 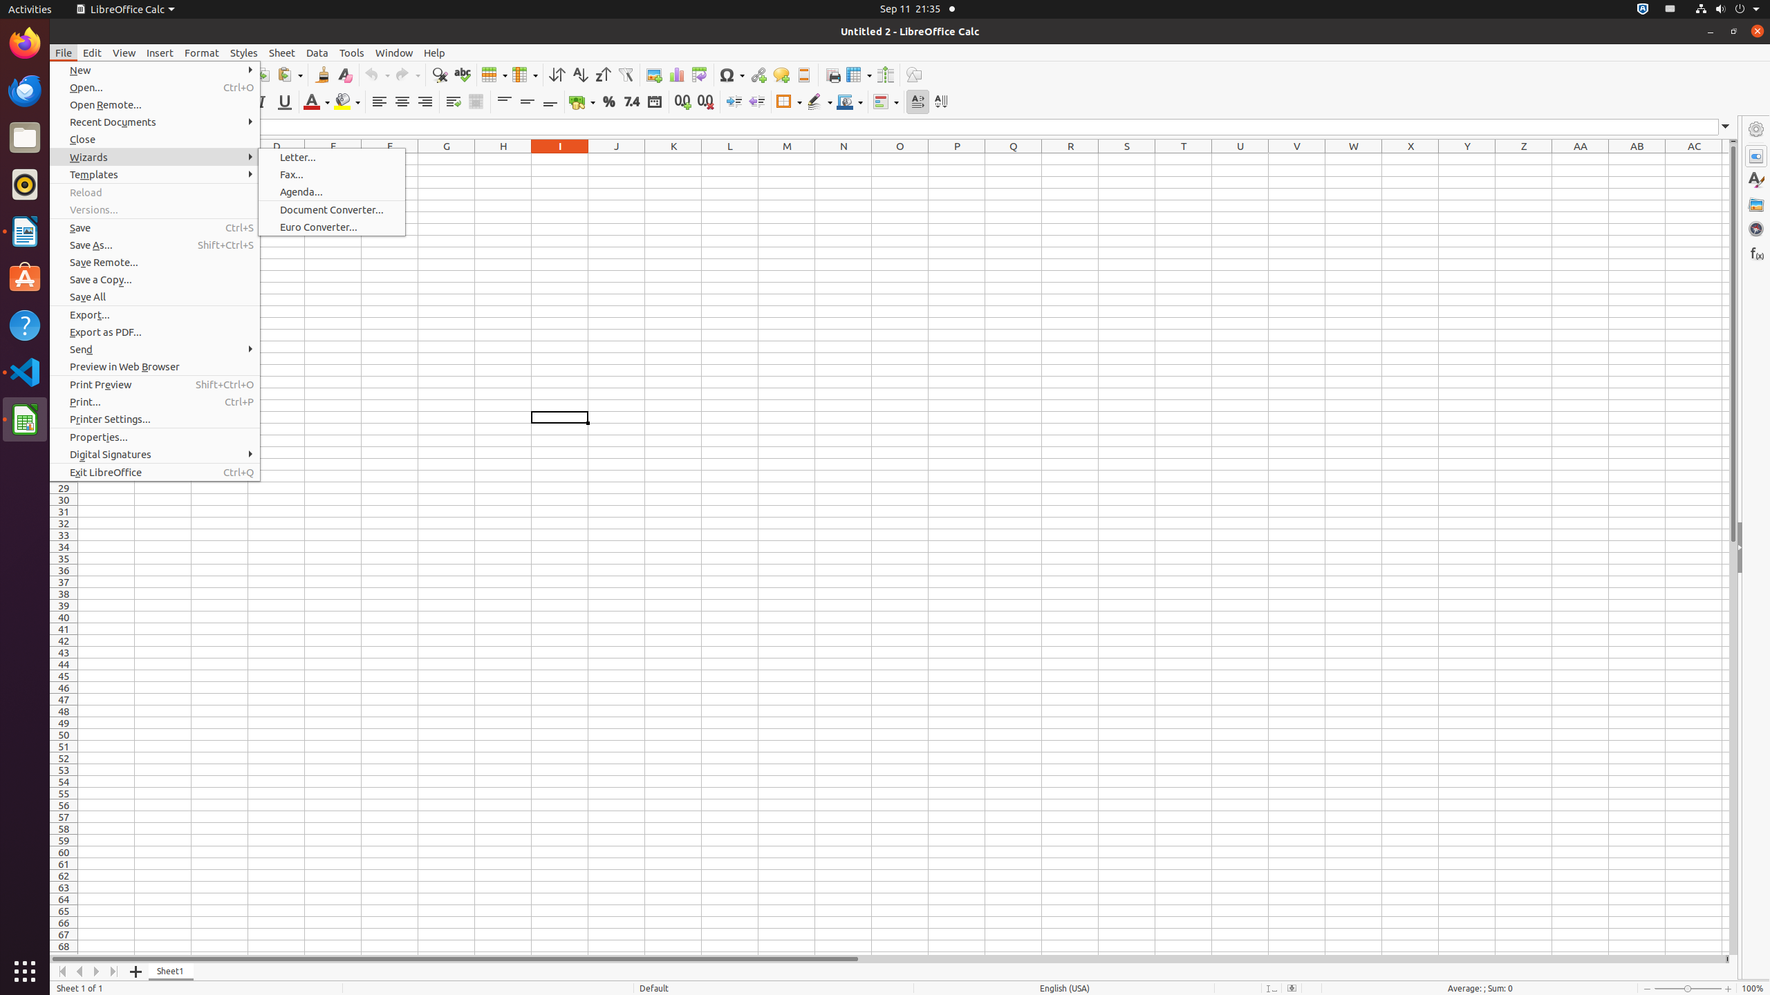 I want to click on Insert, so click(x=160, y=53).